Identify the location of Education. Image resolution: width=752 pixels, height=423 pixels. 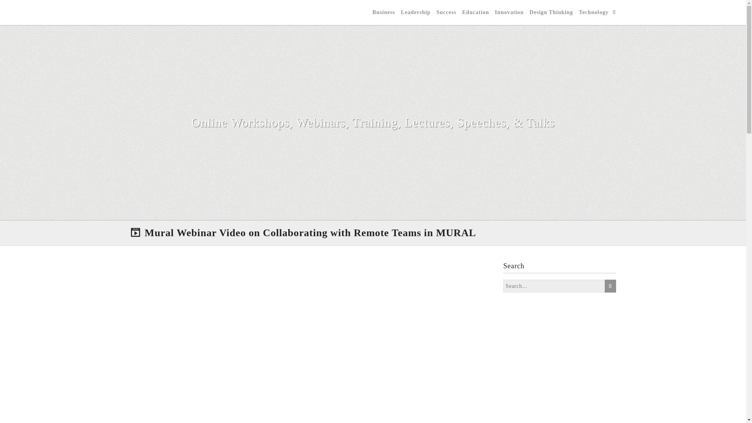
(475, 13).